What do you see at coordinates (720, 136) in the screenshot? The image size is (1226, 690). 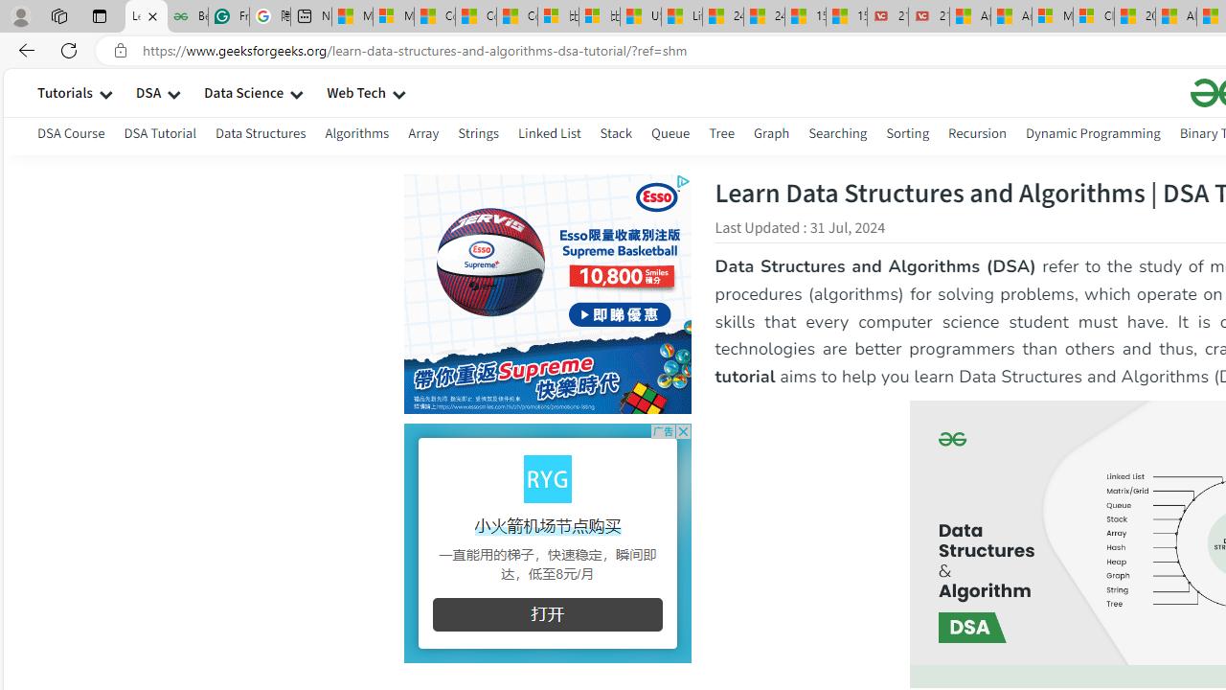 I see `Tree` at bounding box center [720, 136].